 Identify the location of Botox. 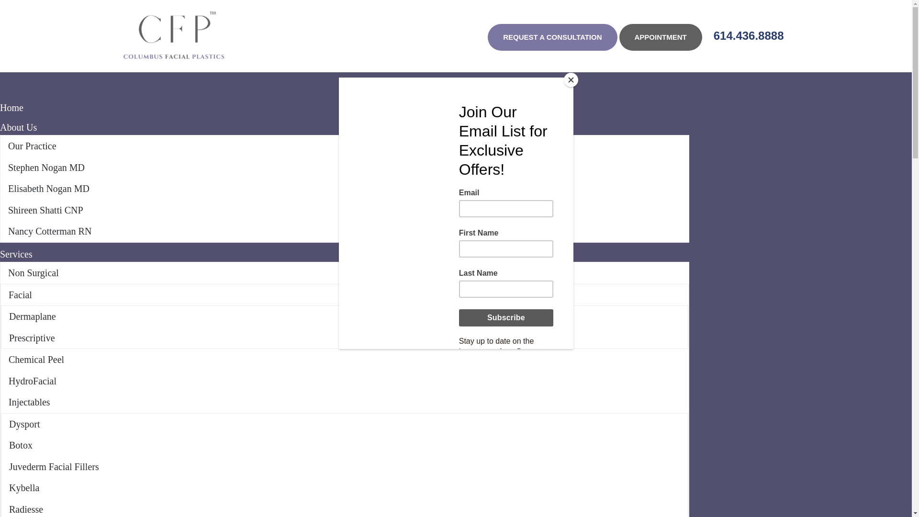
(345, 445).